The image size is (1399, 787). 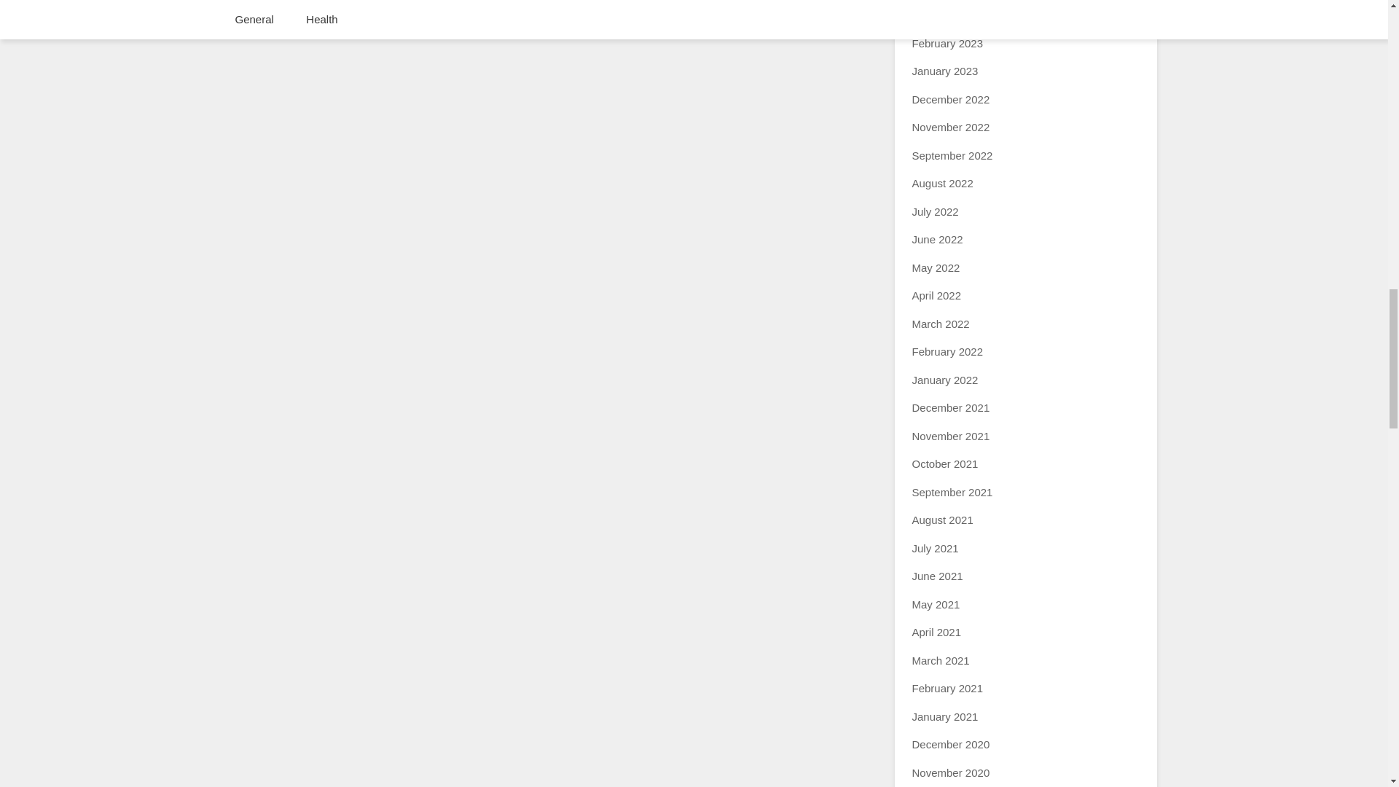 What do you see at coordinates (951, 99) in the screenshot?
I see `December 2022` at bounding box center [951, 99].